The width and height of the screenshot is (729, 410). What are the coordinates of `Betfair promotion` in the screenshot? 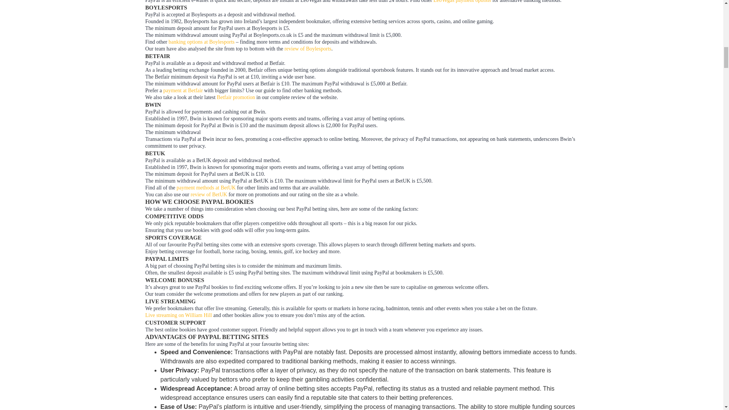 It's located at (236, 97).